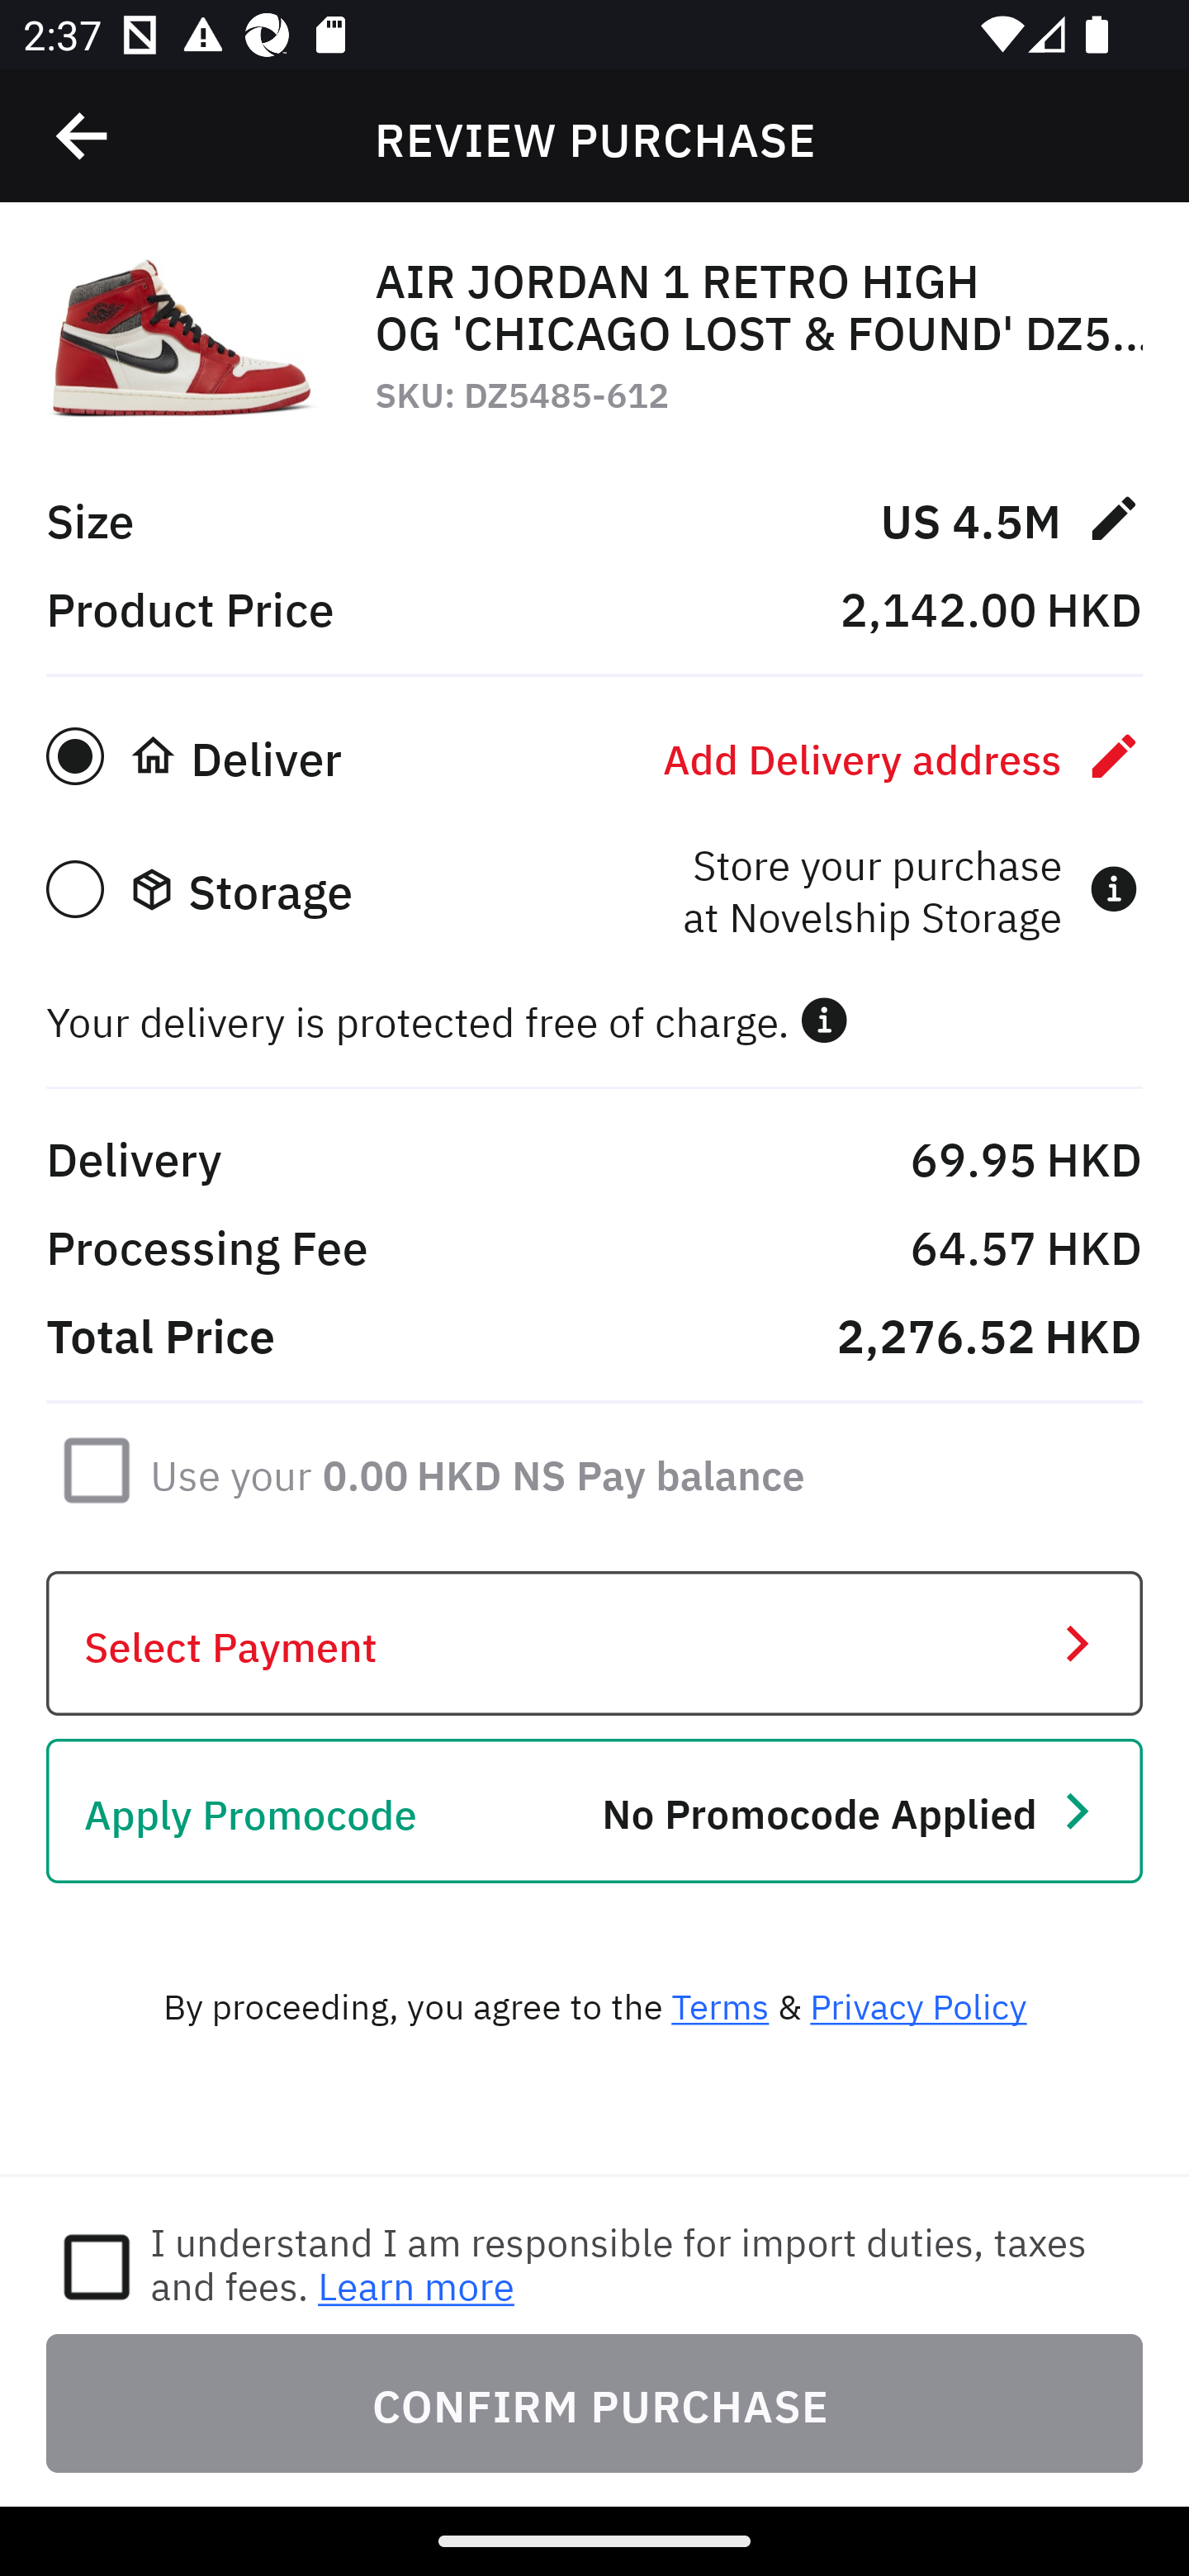  What do you see at coordinates (477, 1469) in the screenshot?
I see `Use your 0.00 HKD NS Pay balance` at bounding box center [477, 1469].